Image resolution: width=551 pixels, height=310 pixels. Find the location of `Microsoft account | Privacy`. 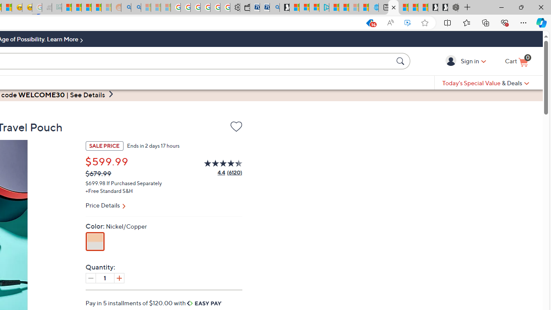

Microsoft account | Privacy is located at coordinates (314, 8).